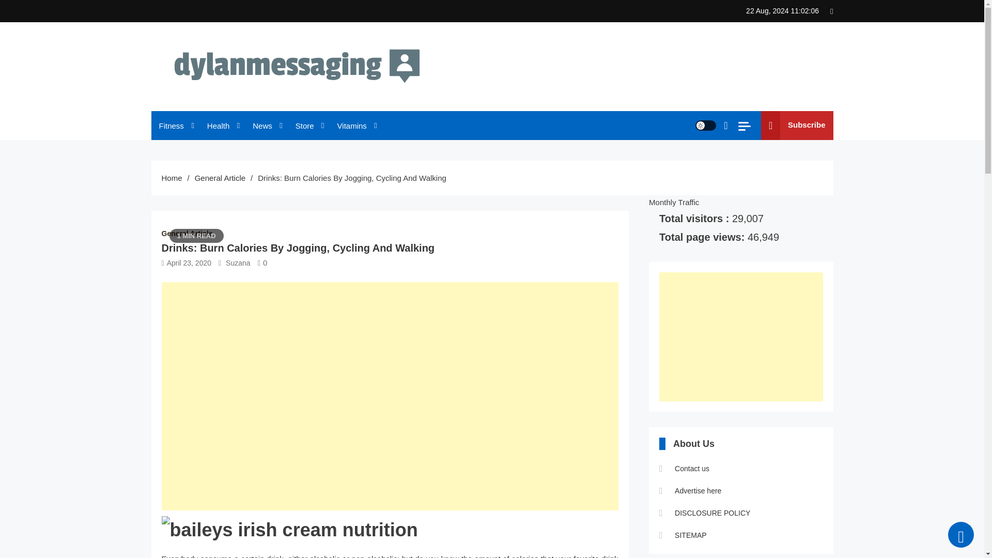 The width and height of the screenshot is (992, 558). What do you see at coordinates (699, 165) in the screenshot?
I see `Search` at bounding box center [699, 165].